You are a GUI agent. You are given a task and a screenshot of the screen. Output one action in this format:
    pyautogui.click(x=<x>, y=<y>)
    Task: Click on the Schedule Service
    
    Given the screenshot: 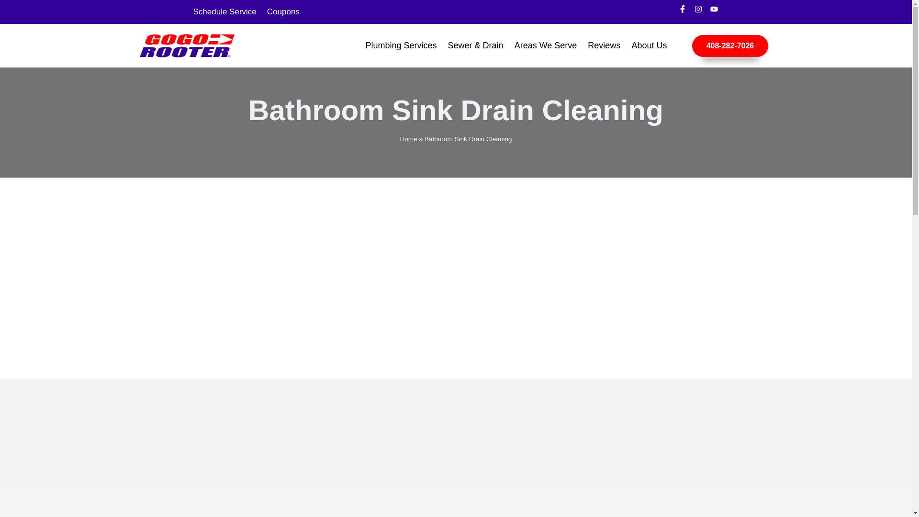 What is the action you would take?
    pyautogui.click(x=224, y=11)
    